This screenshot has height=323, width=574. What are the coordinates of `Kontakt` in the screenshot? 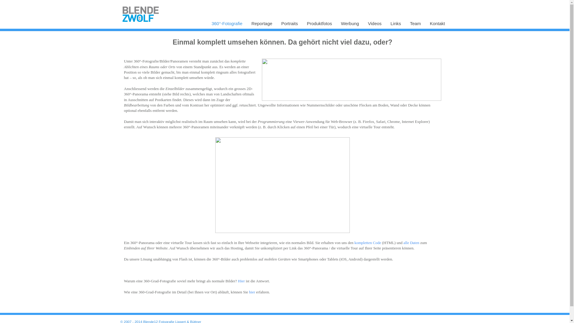 It's located at (438, 25).